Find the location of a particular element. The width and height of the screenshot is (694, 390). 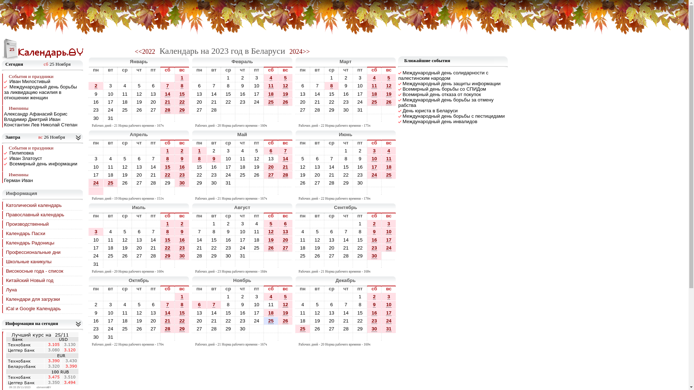

8 is located at coordinates (168, 232).